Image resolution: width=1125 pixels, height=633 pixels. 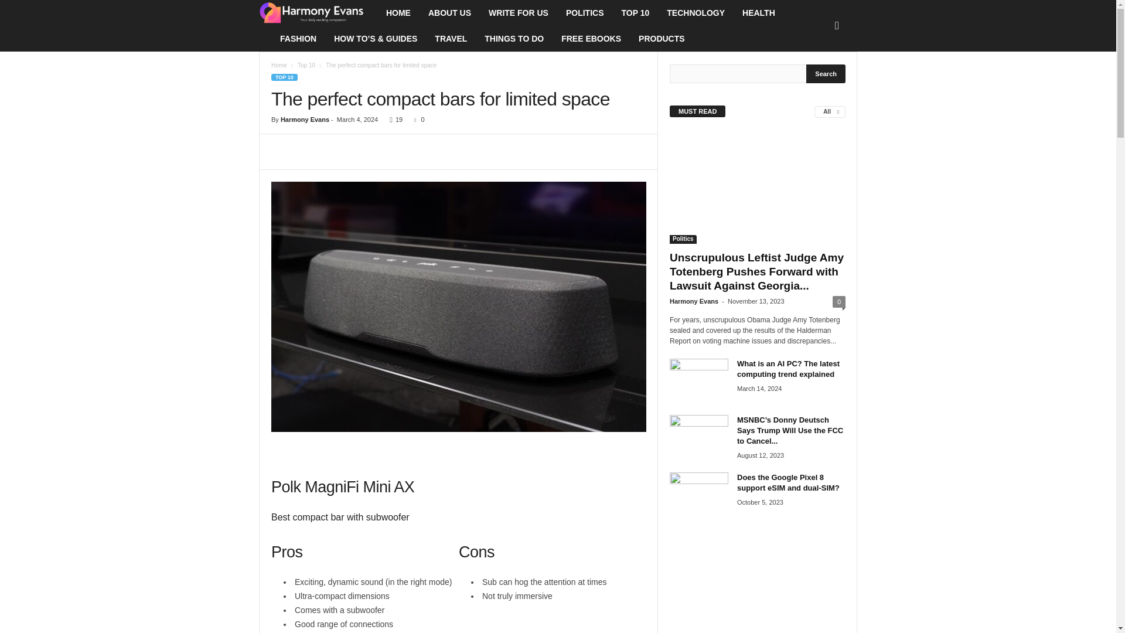 What do you see at coordinates (398, 13) in the screenshot?
I see `HOME` at bounding box center [398, 13].